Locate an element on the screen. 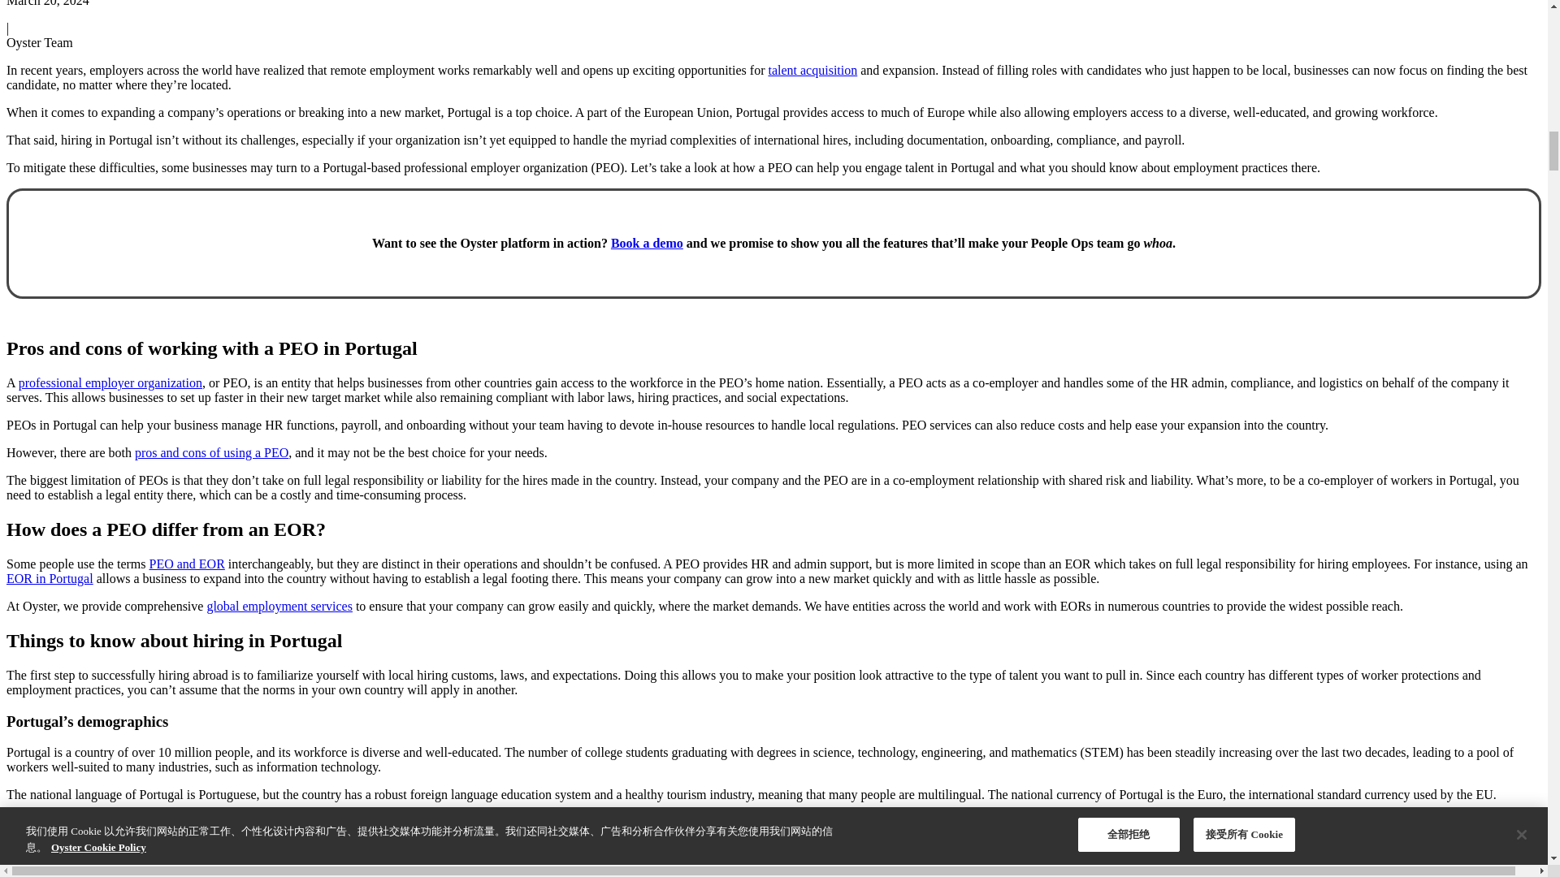 The width and height of the screenshot is (1560, 877). Book a demo is located at coordinates (647, 242).